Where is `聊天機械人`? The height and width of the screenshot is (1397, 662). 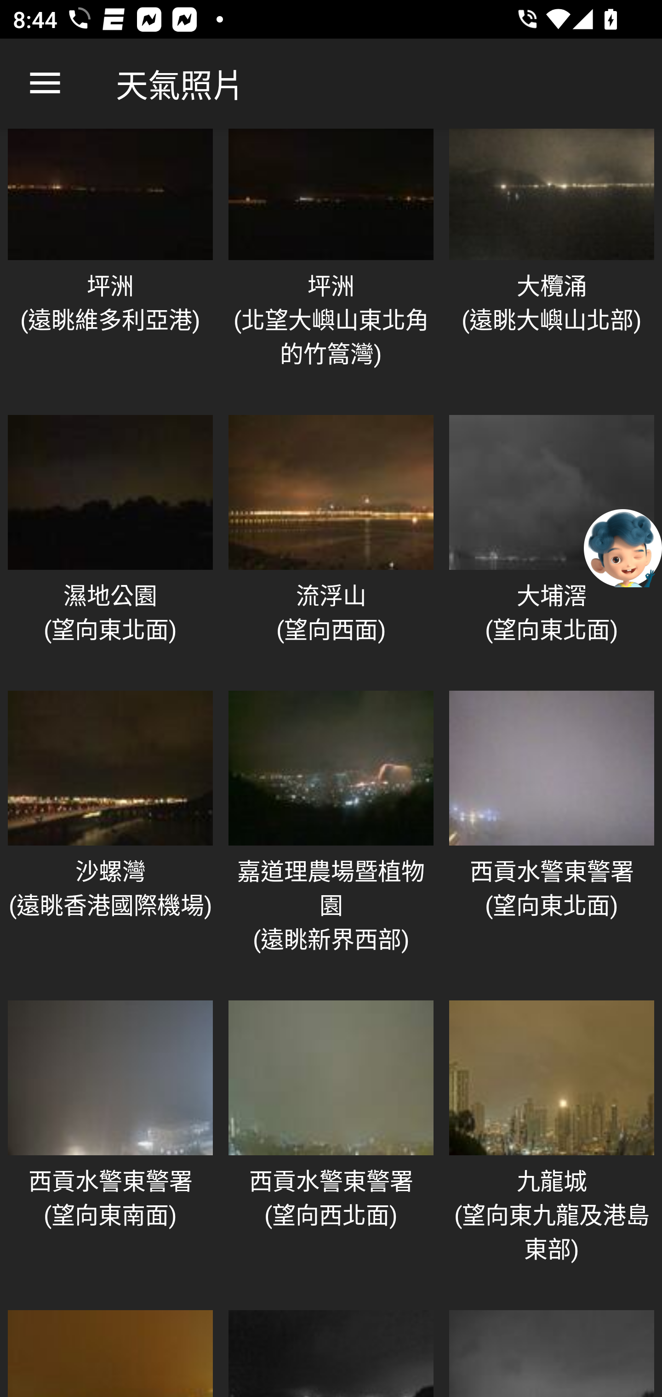 聊天機械人 is located at coordinates (623, 547).